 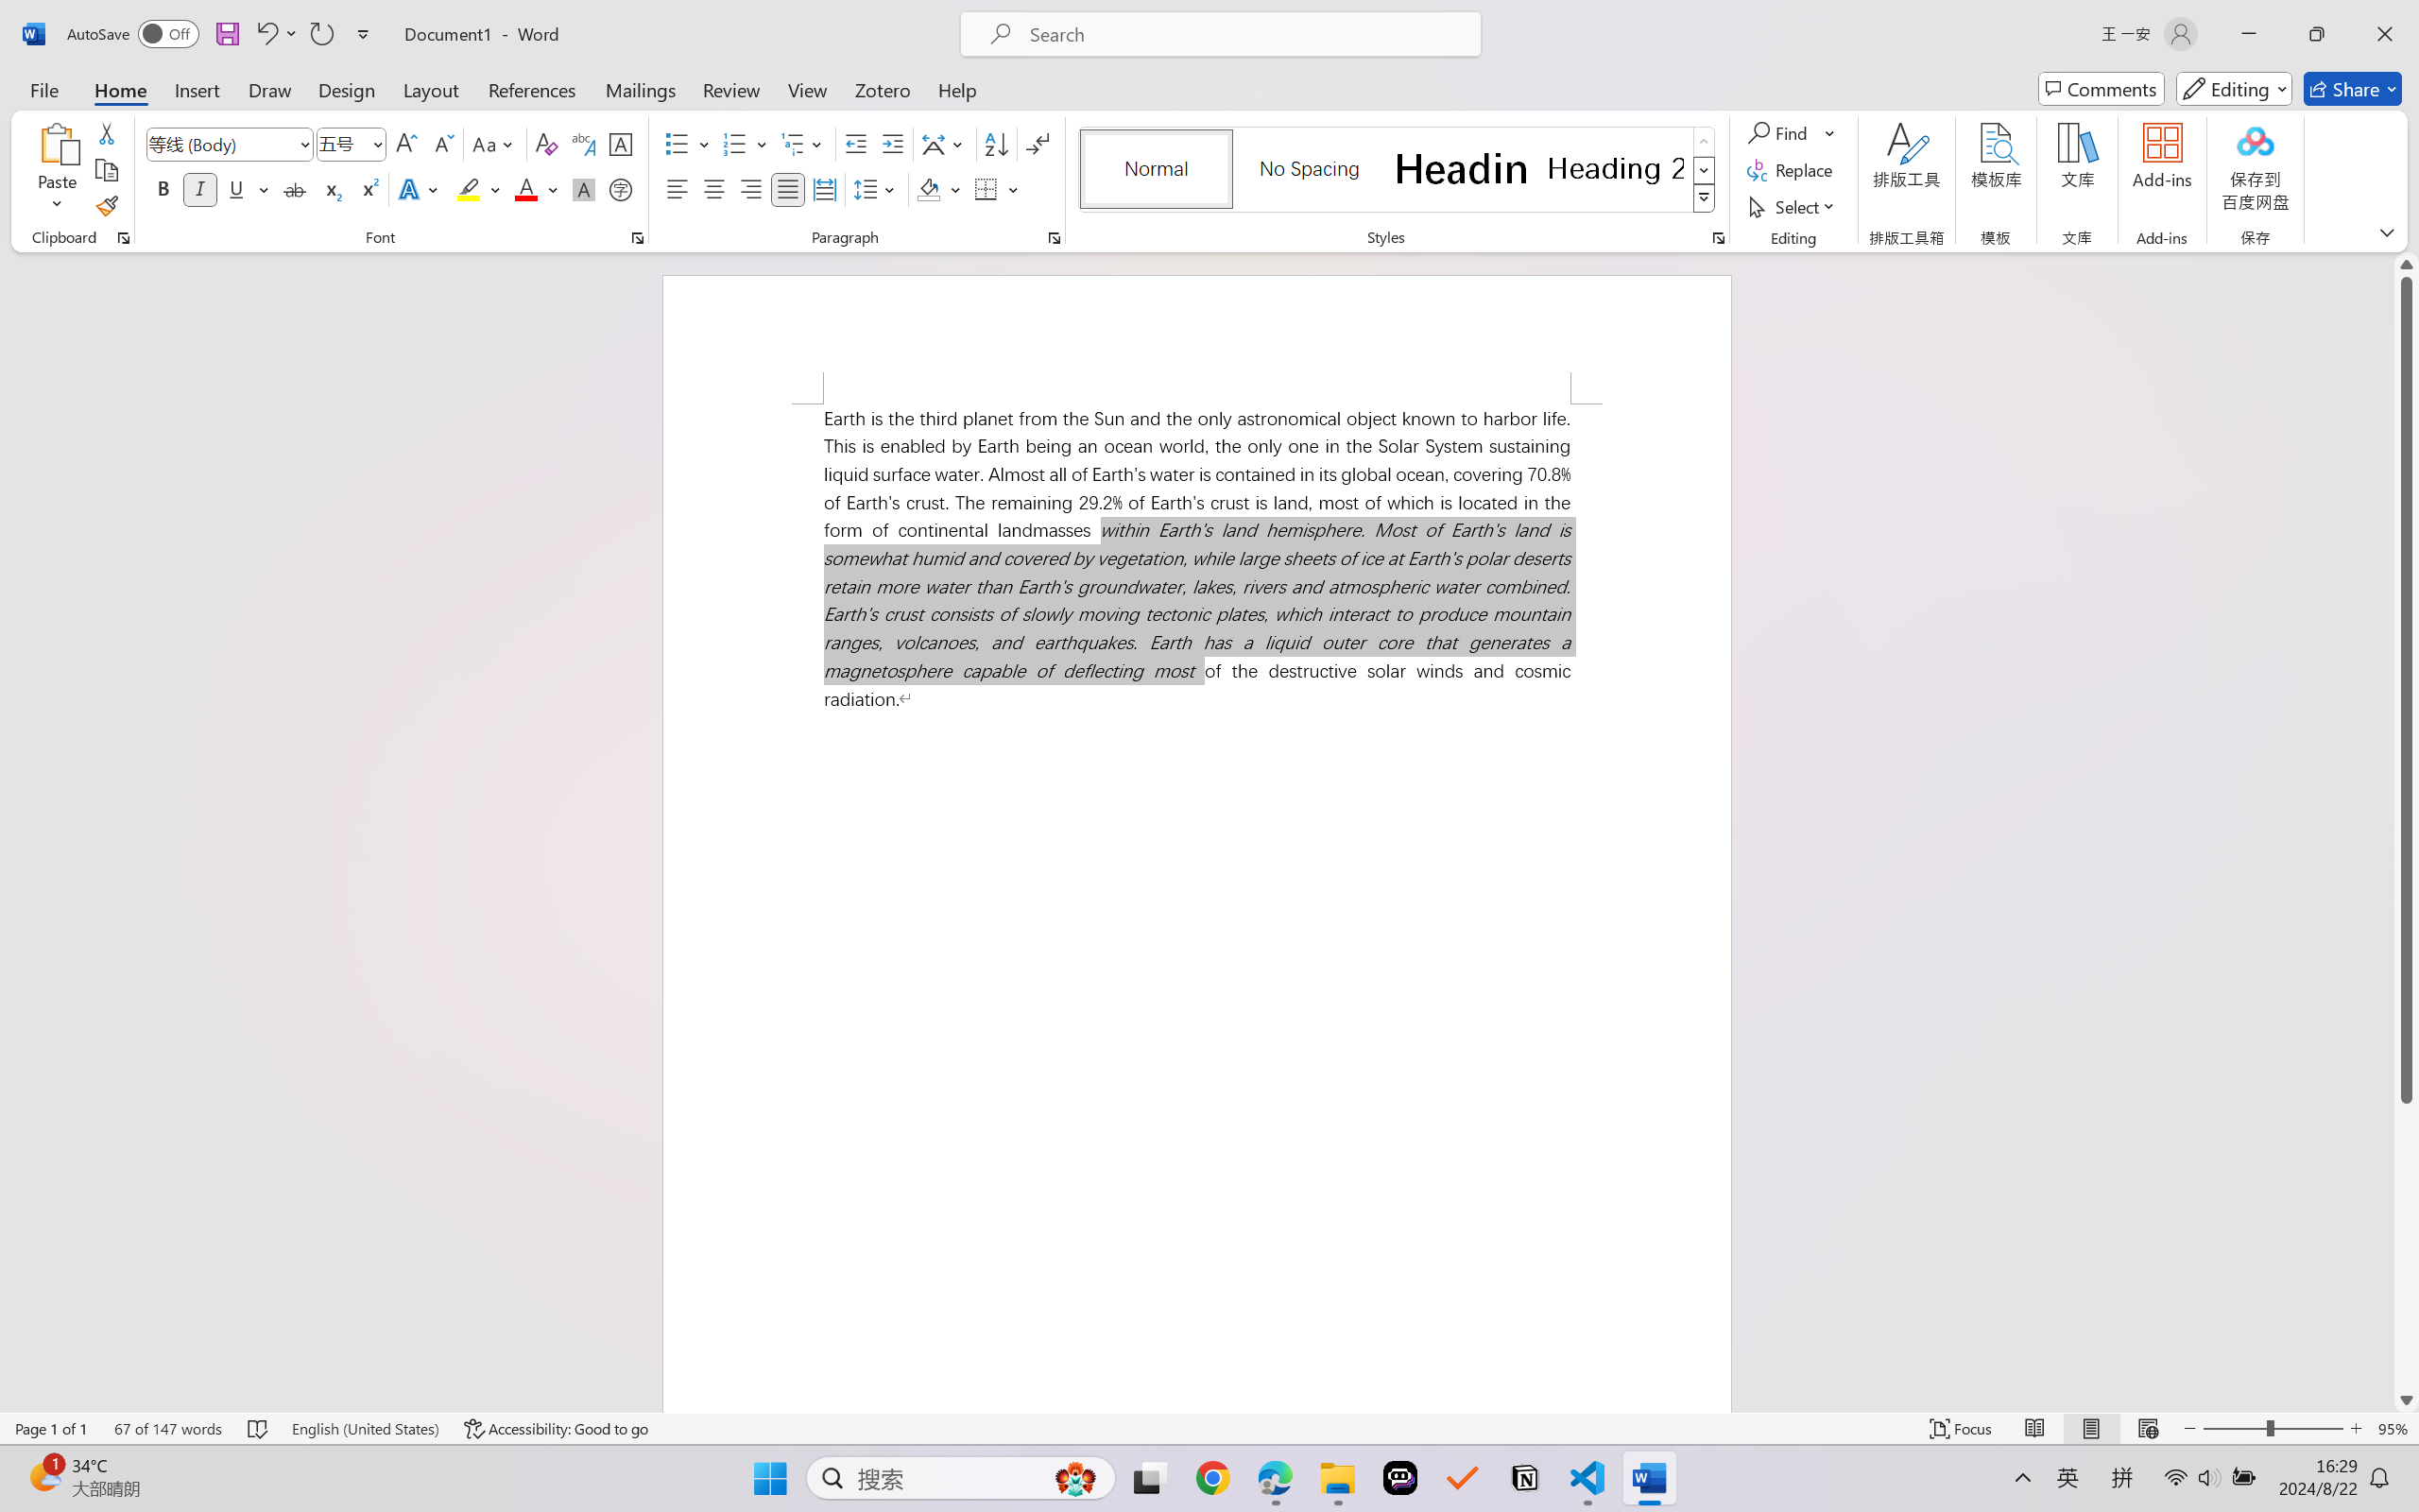 What do you see at coordinates (677, 189) in the screenshot?
I see `Align Left` at bounding box center [677, 189].